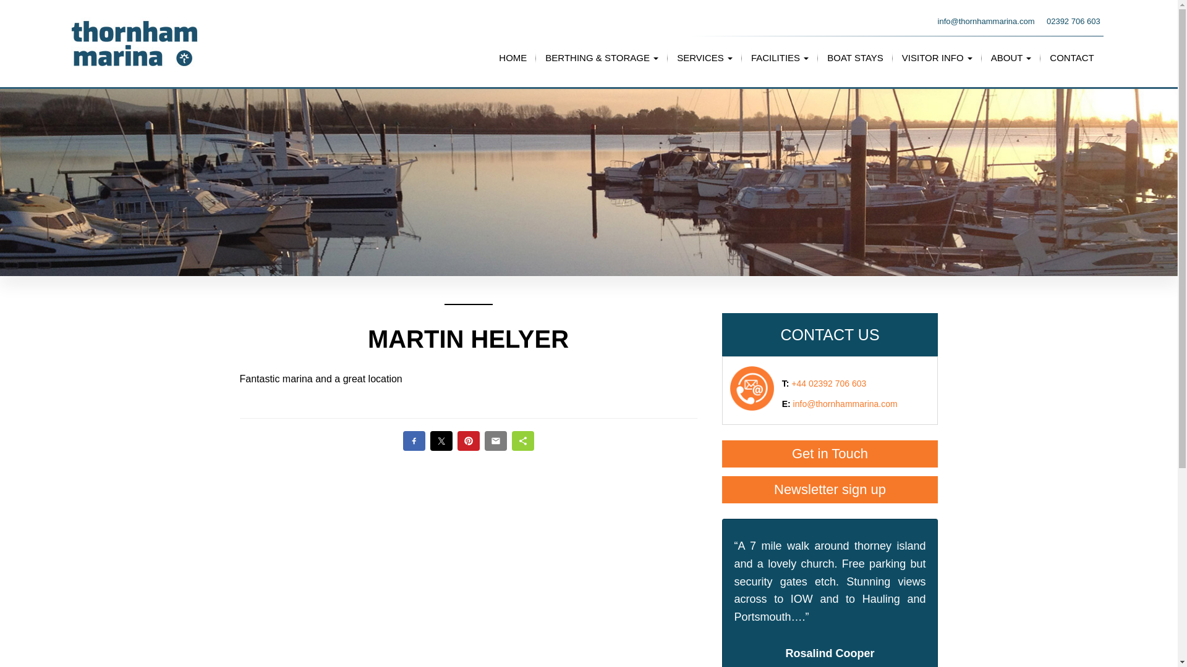  What do you see at coordinates (854, 58) in the screenshot?
I see `BOAT STAYS` at bounding box center [854, 58].